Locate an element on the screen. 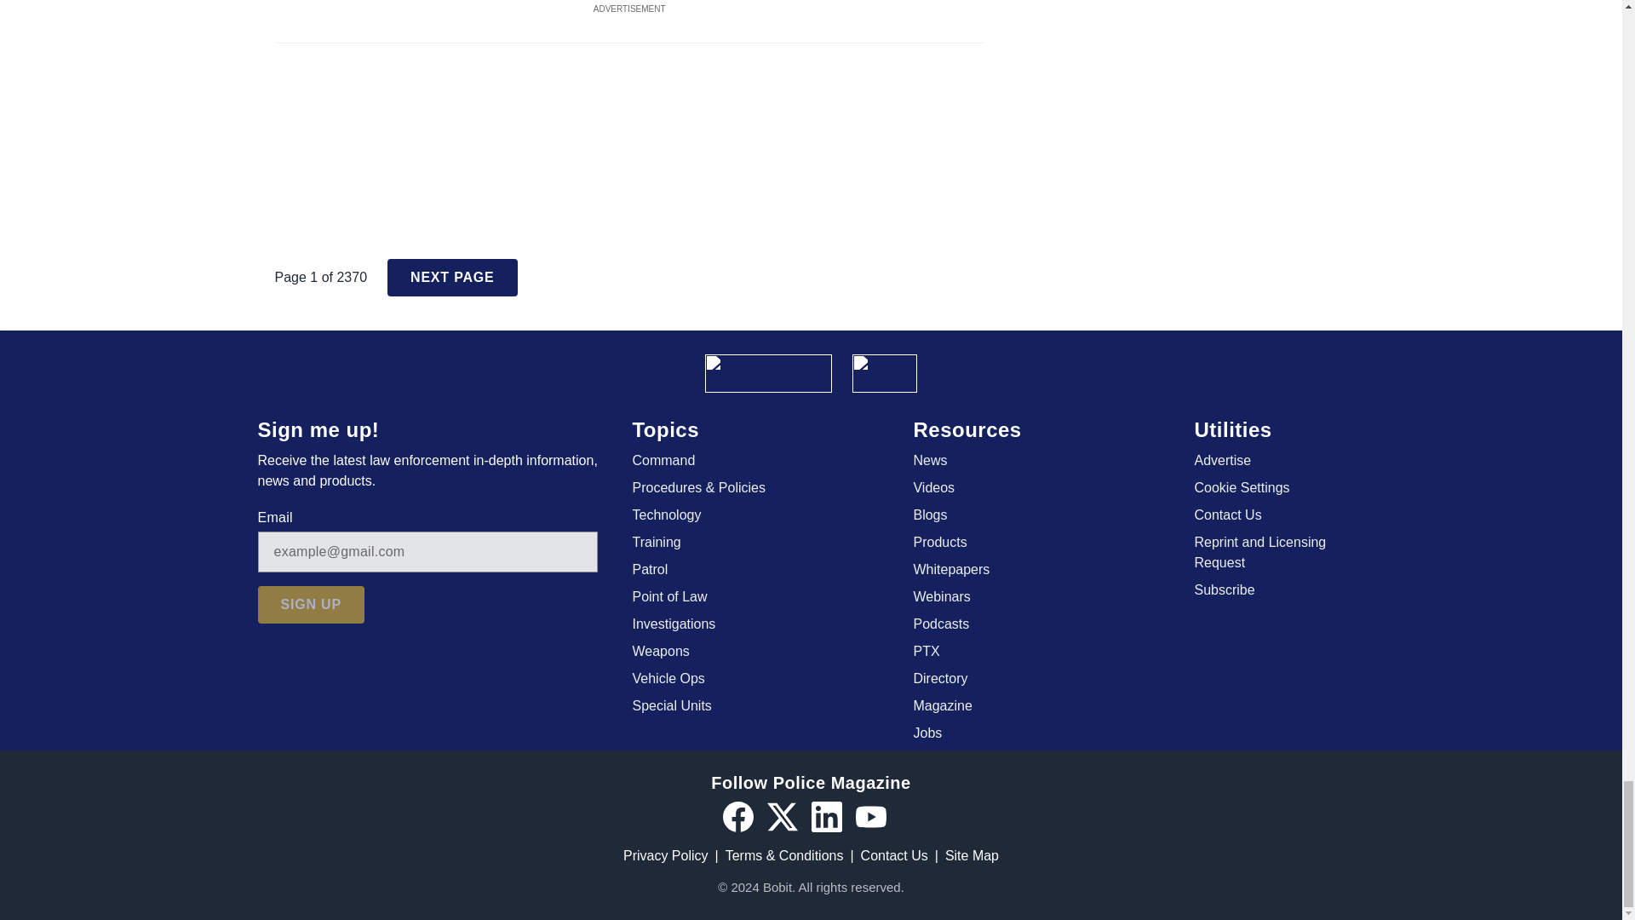  Twitter X icon is located at coordinates (782, 816).